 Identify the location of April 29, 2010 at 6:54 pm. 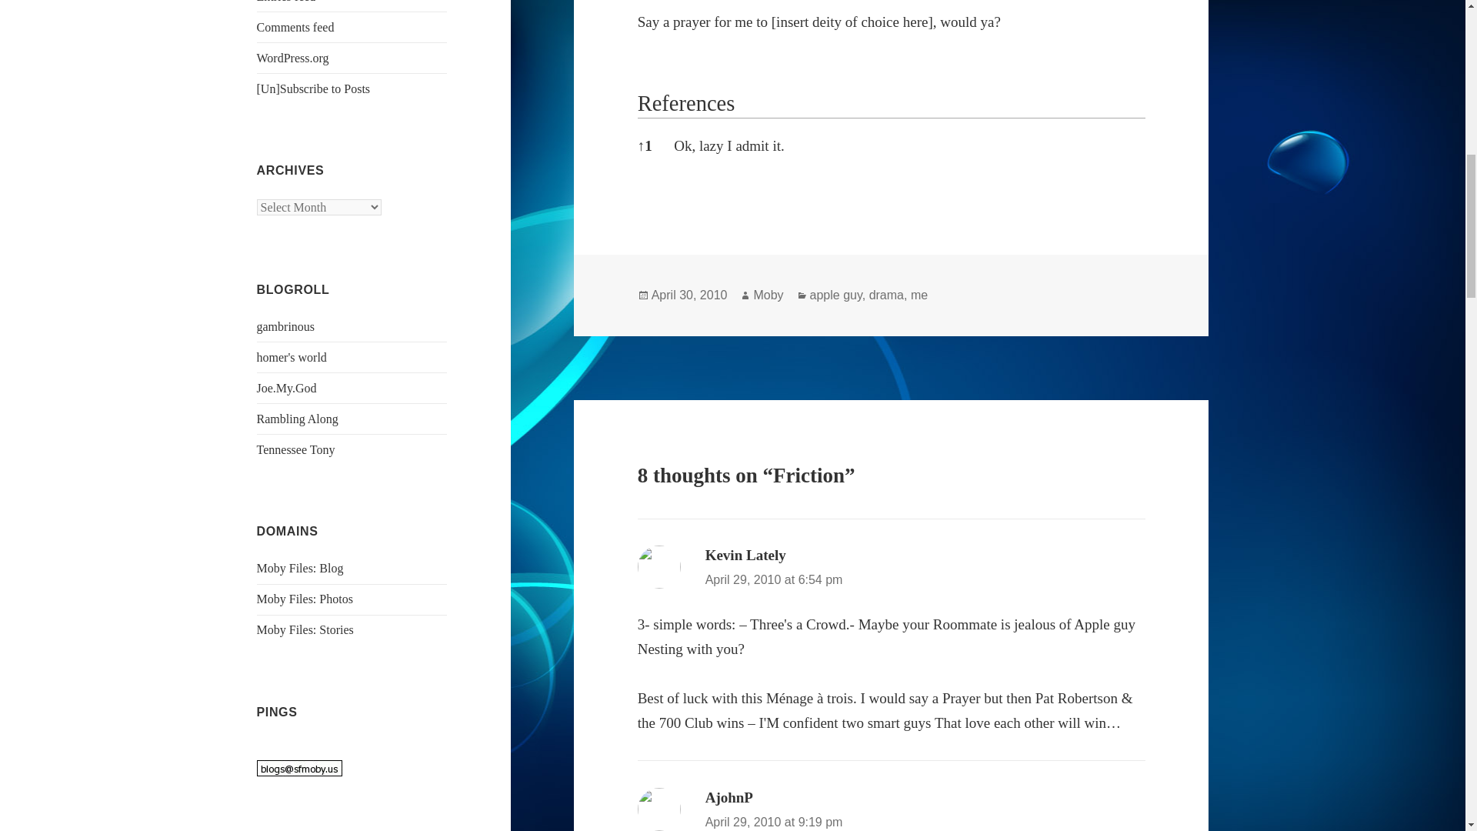
(774, 580).